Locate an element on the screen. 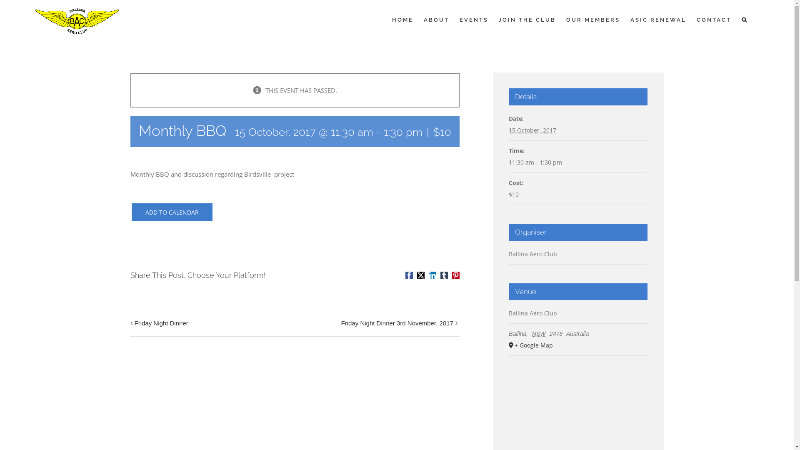 This screenshot has height=450, width=800. Friday Night Dinner 3rd November, 2017 is located at coordinates (395, 324).